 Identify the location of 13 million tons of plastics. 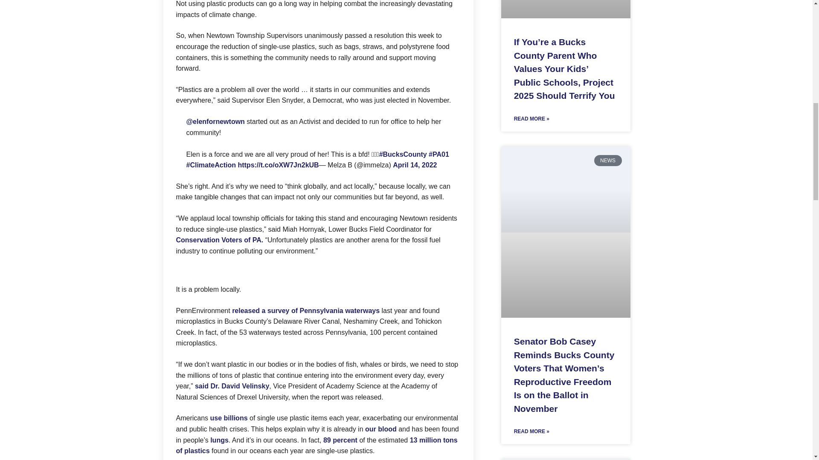
(317, 446).